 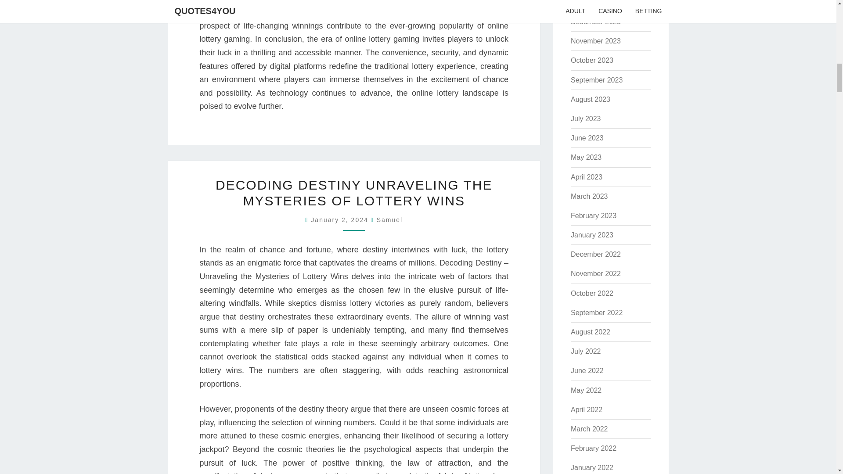 I want to click on DECODING DESTINY UNRAVELING THE MYSTERIES OF LOTTERY WINS, so click(x=354, y=193).